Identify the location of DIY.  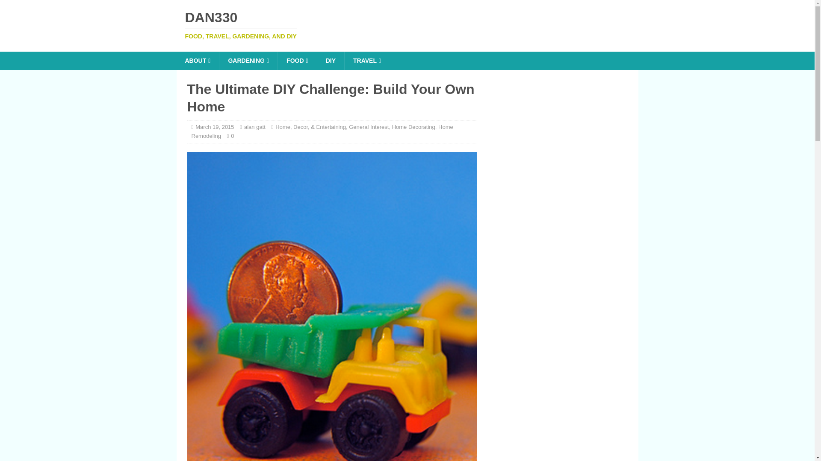
(407, 25).